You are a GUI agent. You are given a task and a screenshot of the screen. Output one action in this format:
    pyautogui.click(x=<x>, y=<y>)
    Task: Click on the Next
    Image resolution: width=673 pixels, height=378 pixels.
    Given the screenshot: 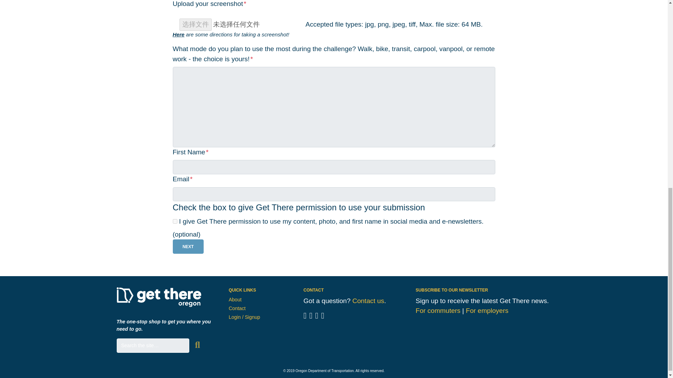 What is the action you would take?
    pyautogui.click(x=188, y=246)
    